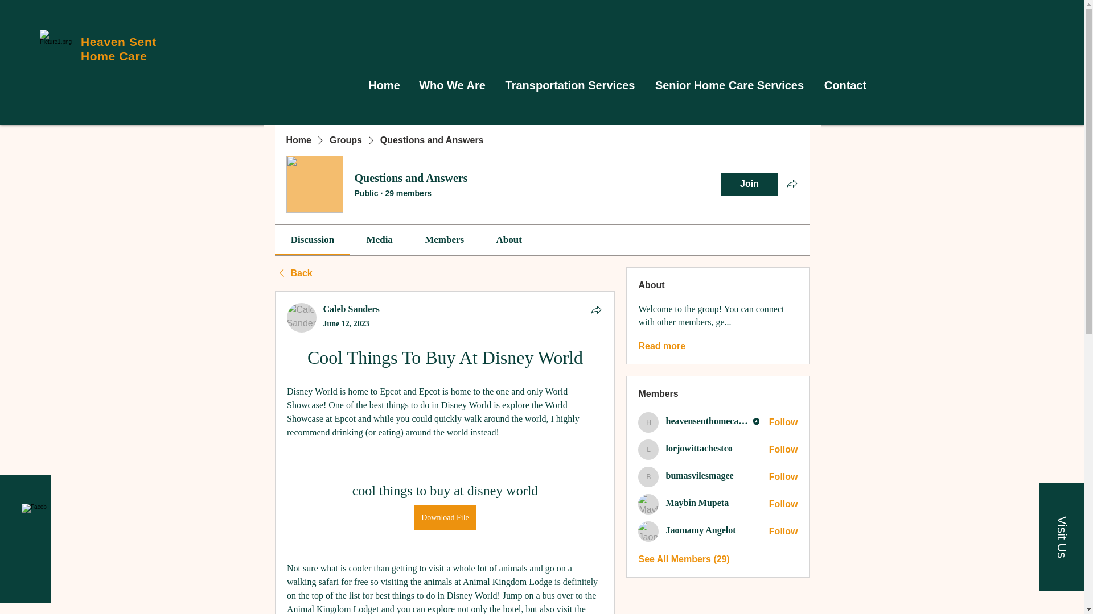 The image size is (1093, 614). I want to click on bumasvilesmagee, so click(648, 476).